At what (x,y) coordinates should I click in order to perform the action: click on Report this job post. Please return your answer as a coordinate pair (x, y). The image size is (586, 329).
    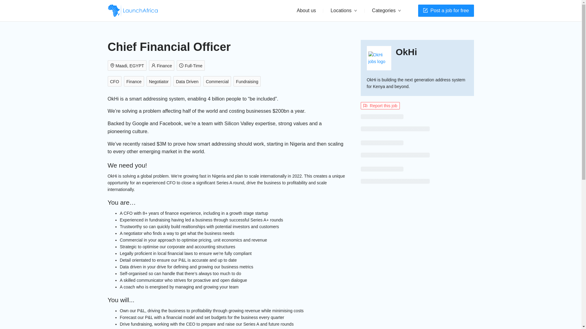
    Looking at the image, I should click on (380, 105).